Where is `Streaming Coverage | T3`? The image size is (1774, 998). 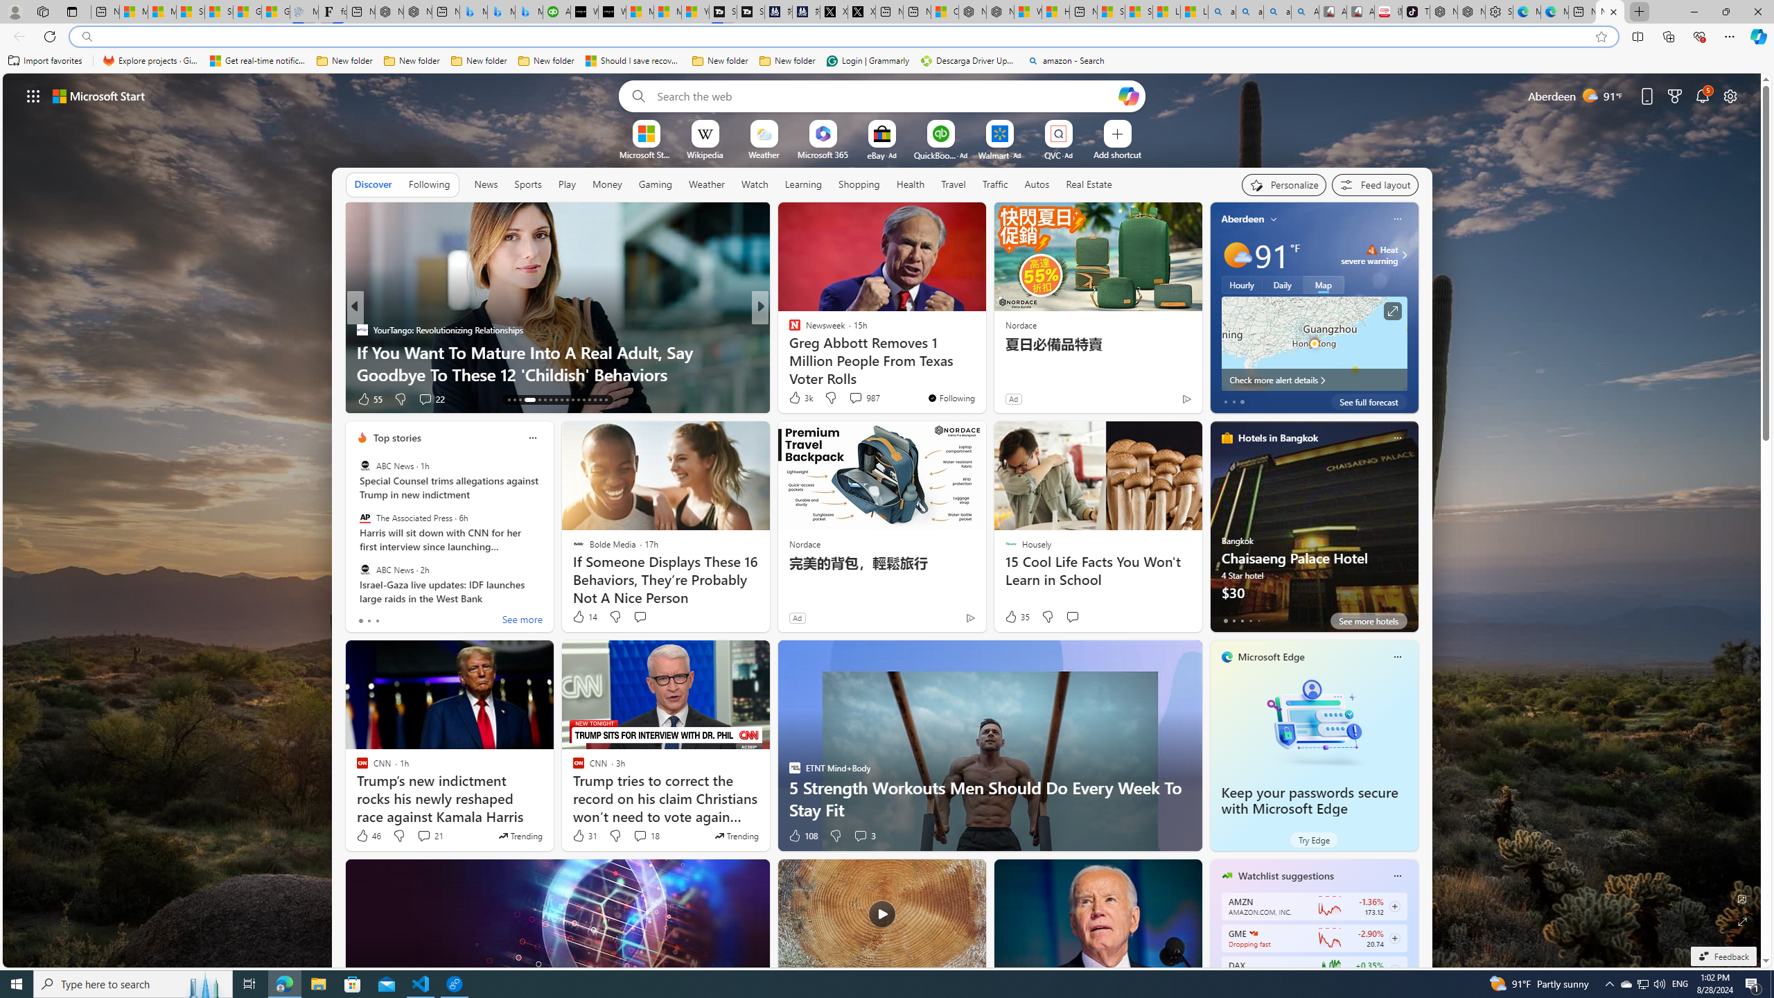
Streaming Coverage | T3 is located at coordinates (722, 12).